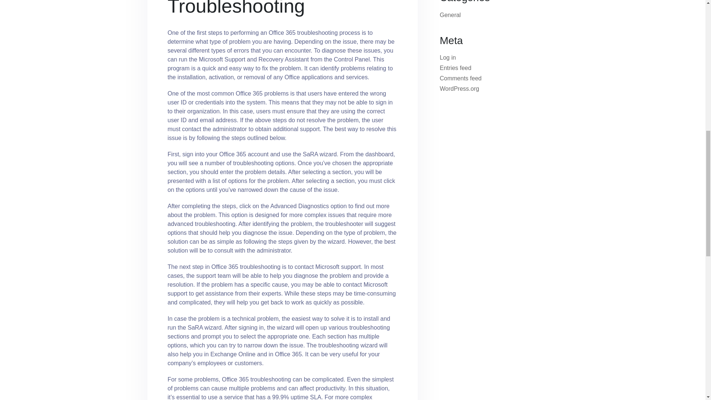  What do you see at coordinates (461, 79) in the screenshot?
I see `Comments feed` at bounding box center [461, 79].